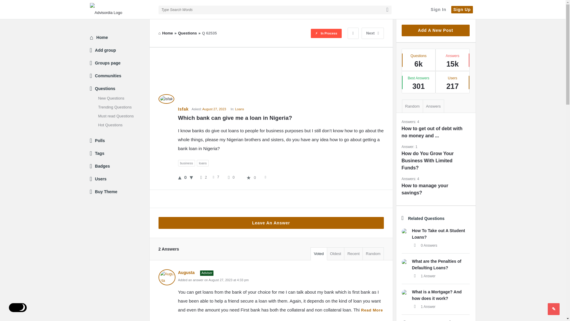 The width and height of the screenshot is (570, 321). Describe the element at coordinates (462, 10) in the screenshot. I see `Sign Up` at that location.